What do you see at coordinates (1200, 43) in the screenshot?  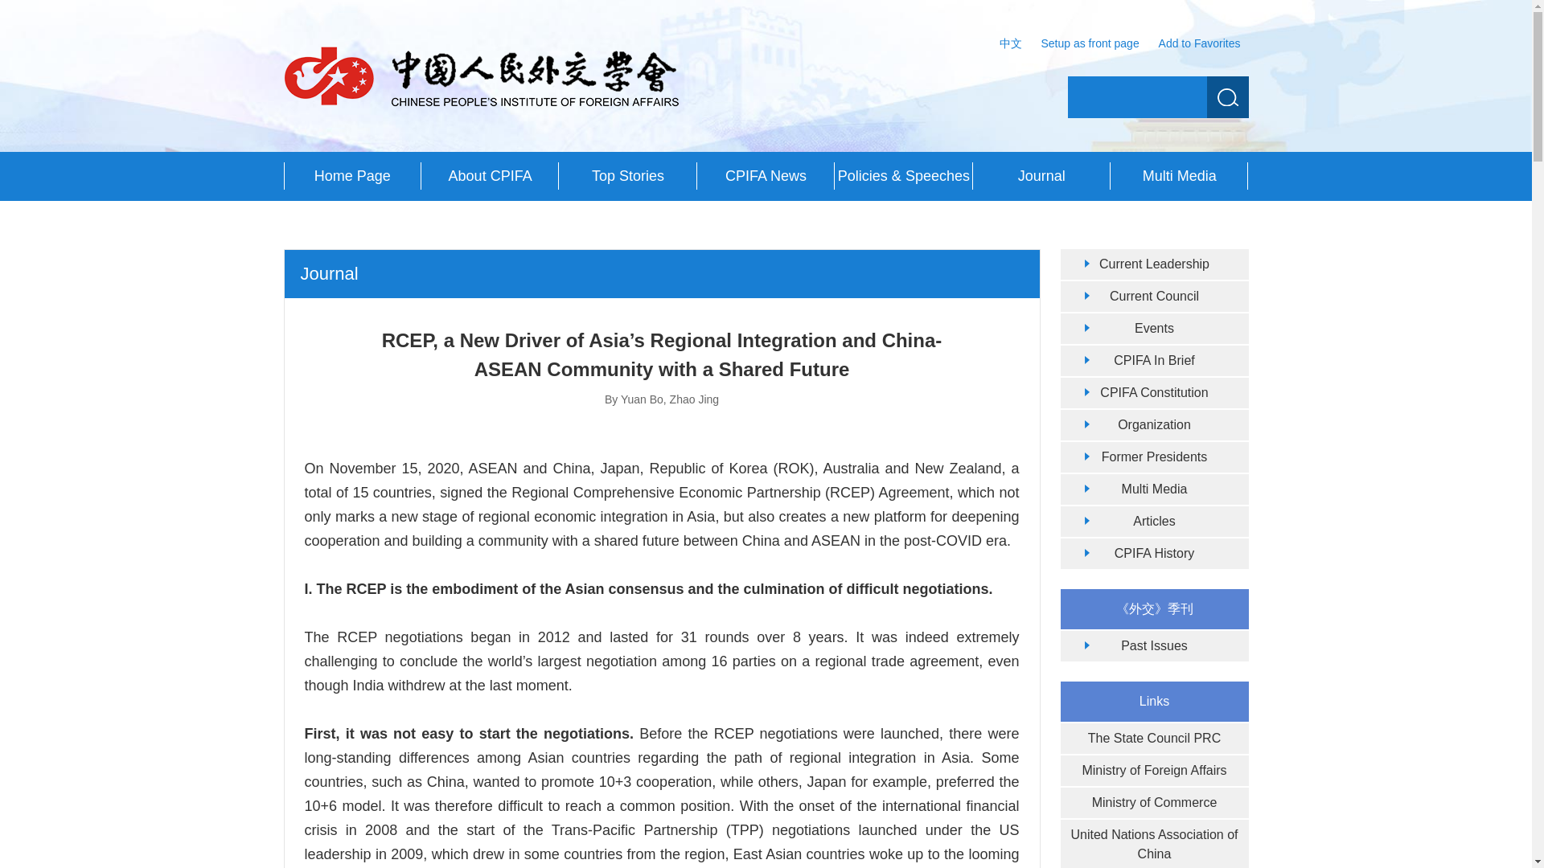 I see `Add to Favorites` at bounding box center [1200, 43].